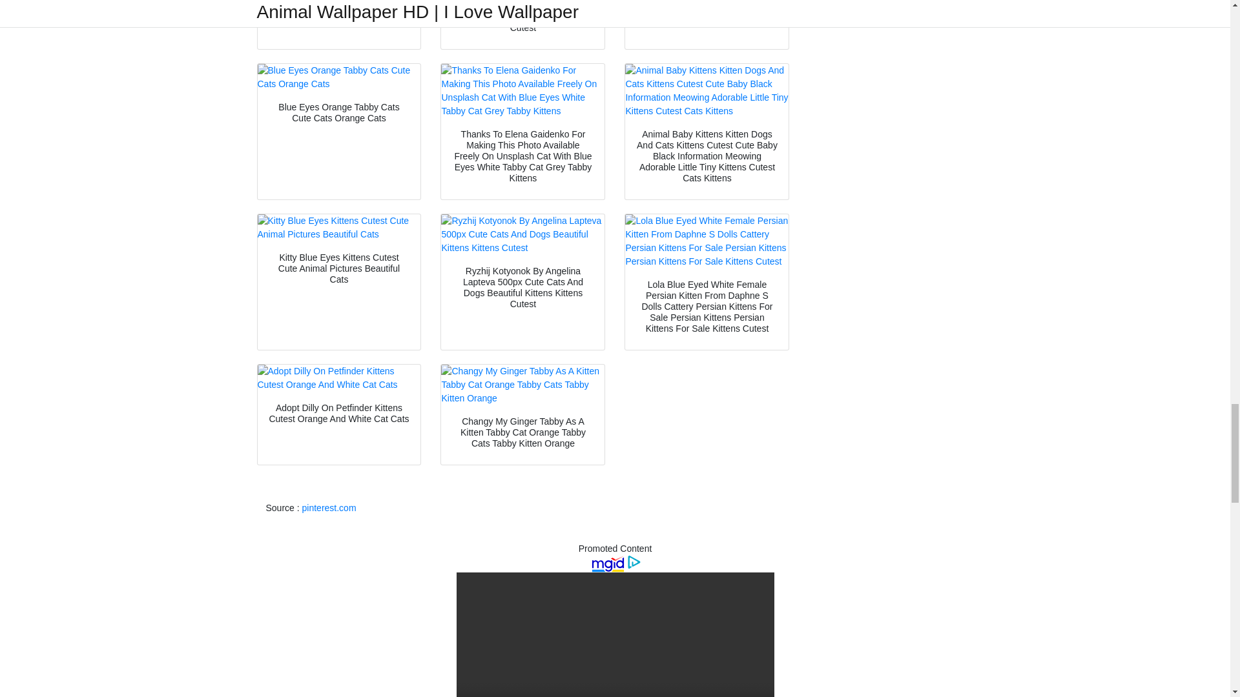  I want to click on pinterest.com, so click(329, 507).